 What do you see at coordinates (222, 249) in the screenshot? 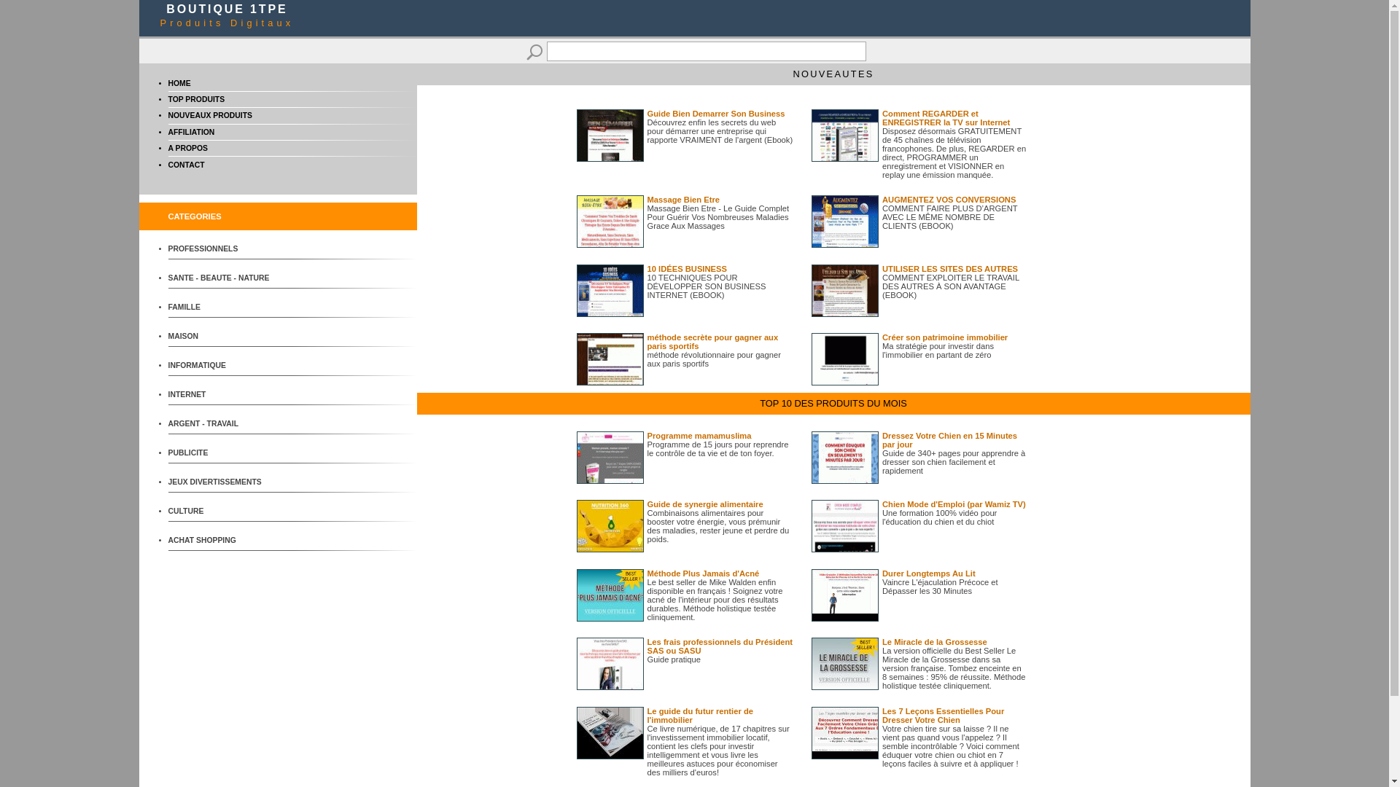
I see `PROFESSIONNELS` at bounding box center [222, 249].